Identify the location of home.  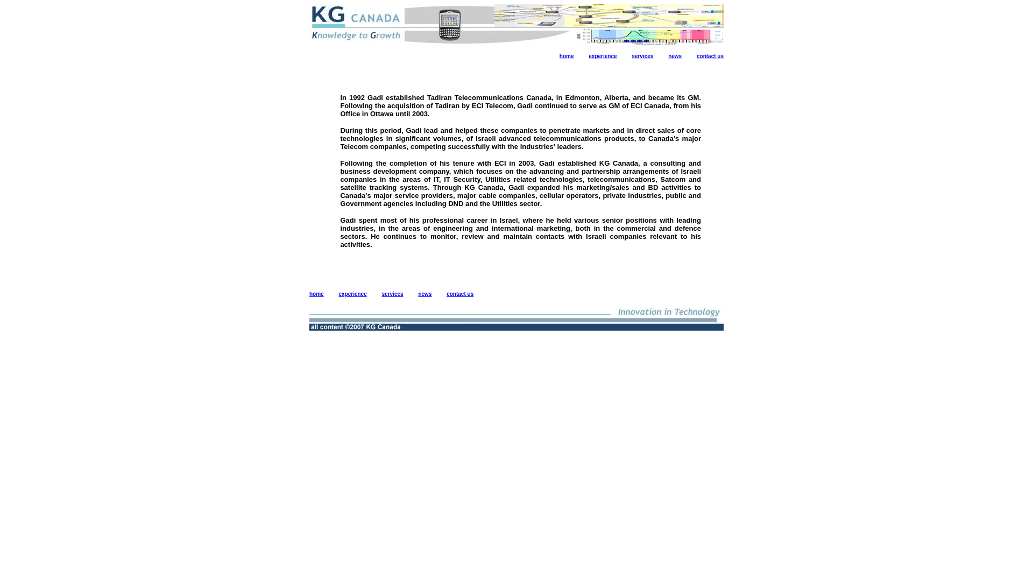
(316, 294).